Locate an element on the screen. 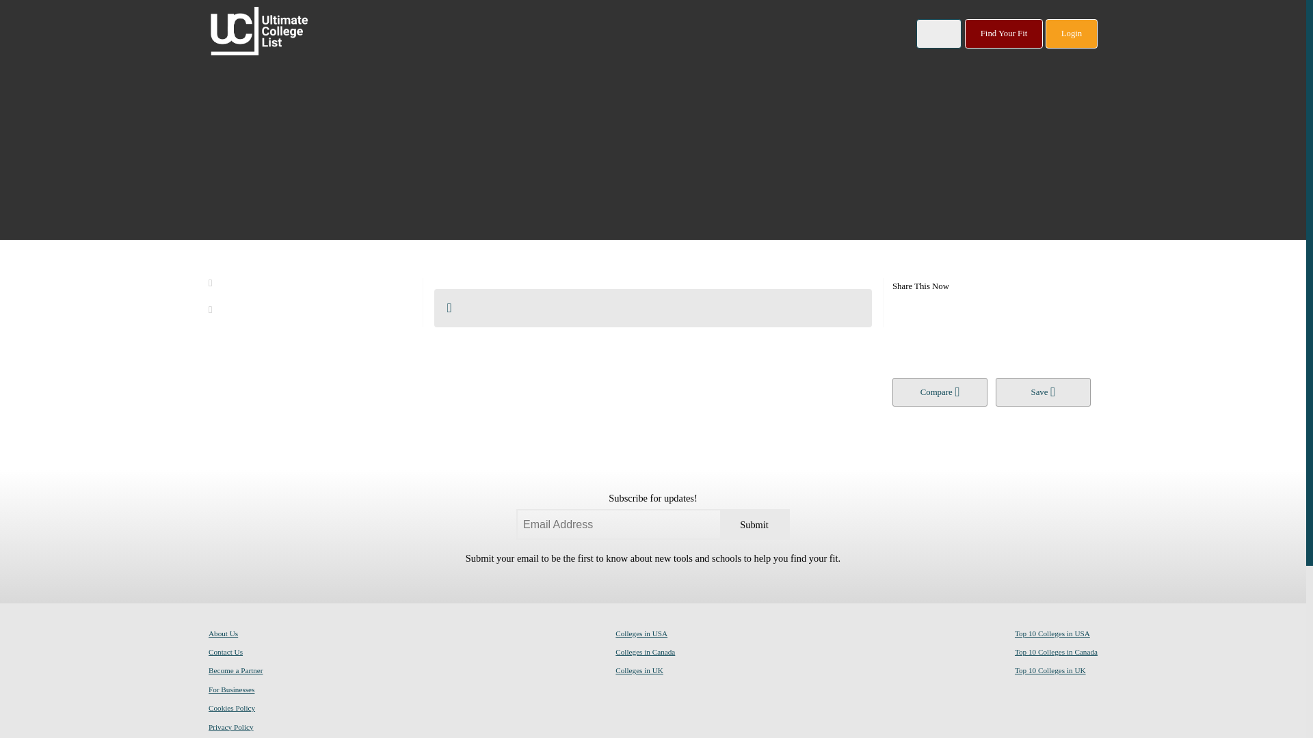 The width and height of the screenshot is (1313, 738). Colleges in UK is located at coordinates (639, 670).